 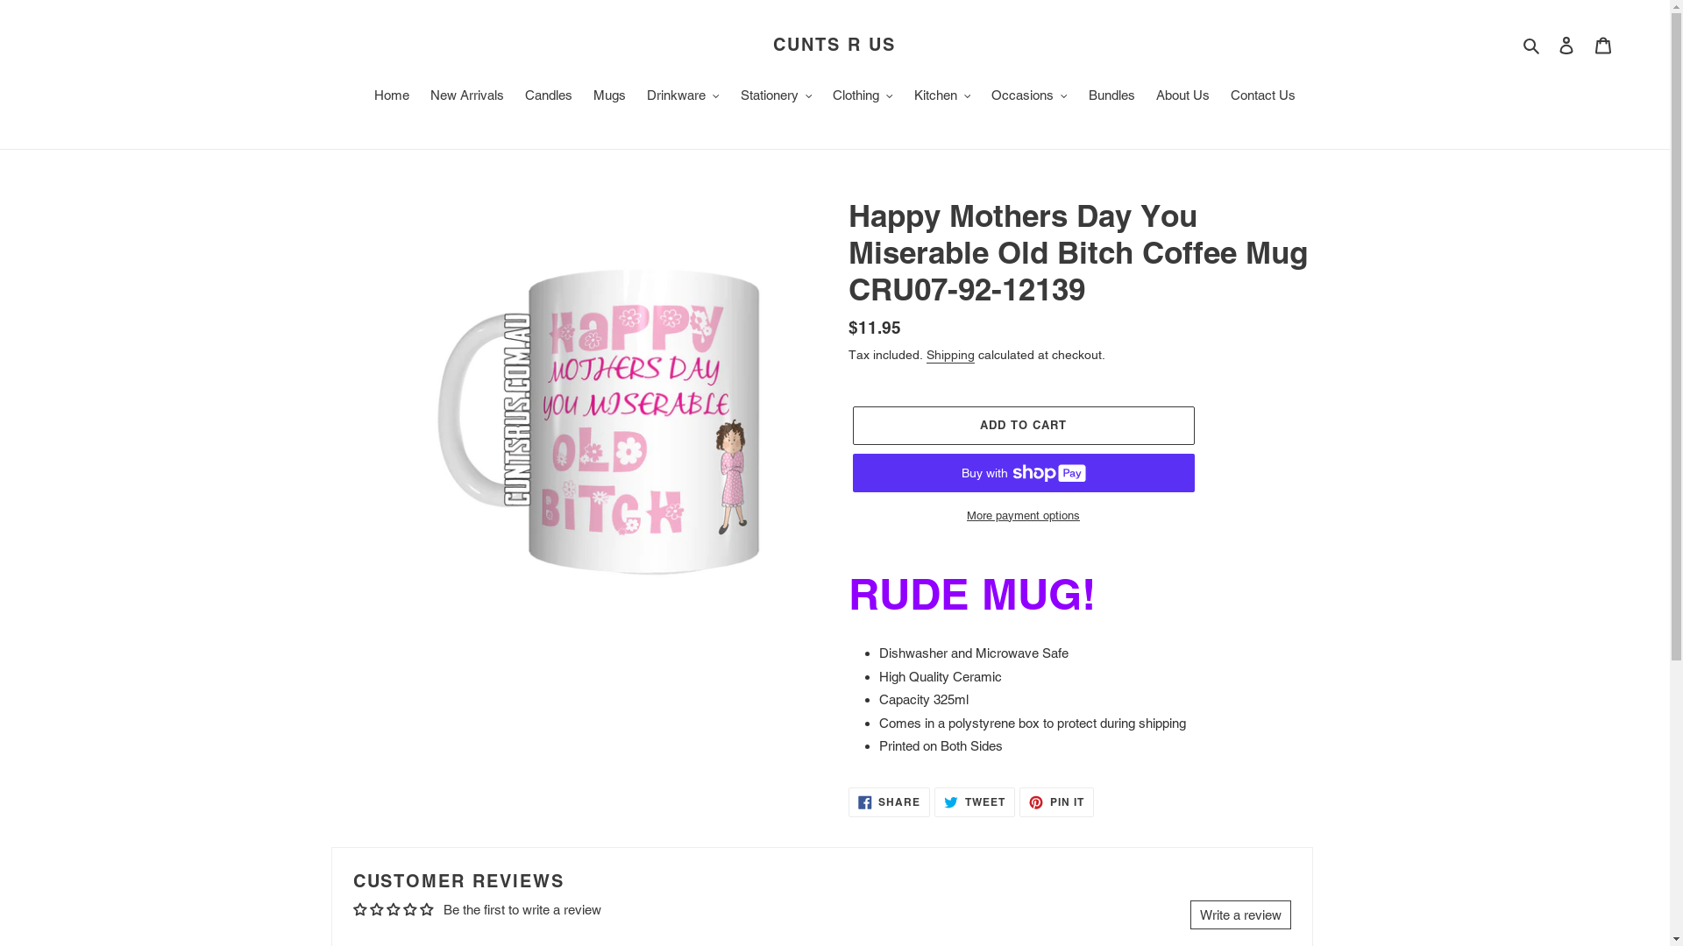 What do you see at coordinates (392, 97) in the screenshot?
I see `Home` at bounding box center [392, 97].